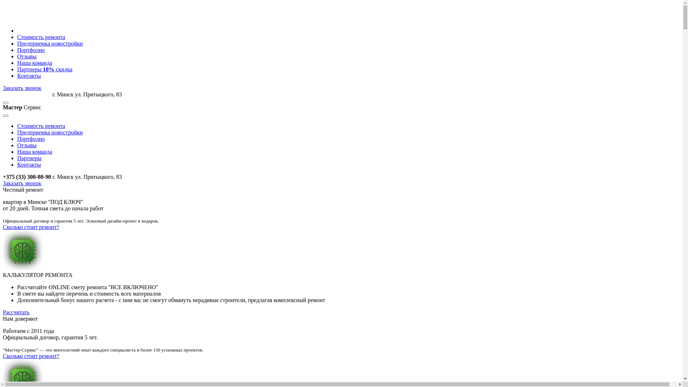 This screenshot has width=688, height=387. What do you see at coordinates (27, 95) in the screenshot?
I see `+375 (33) 300-80-90` at bounding box center [27, 95].